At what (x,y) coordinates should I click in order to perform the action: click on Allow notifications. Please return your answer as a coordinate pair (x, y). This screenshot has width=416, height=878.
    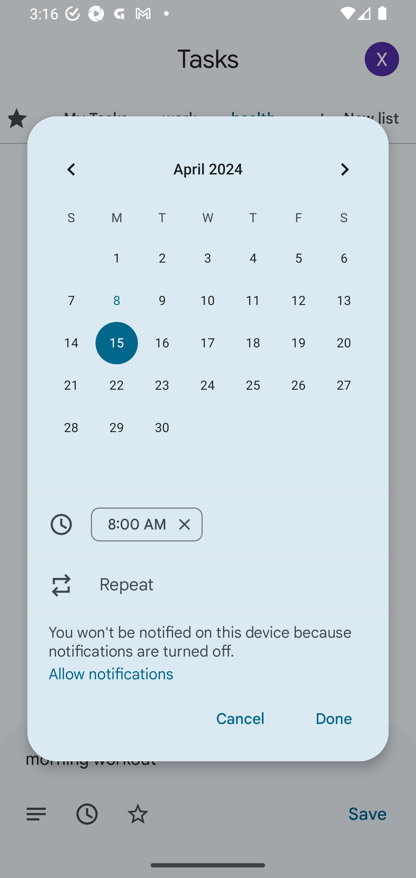
    Looking at the image, I should click on (208, 673).